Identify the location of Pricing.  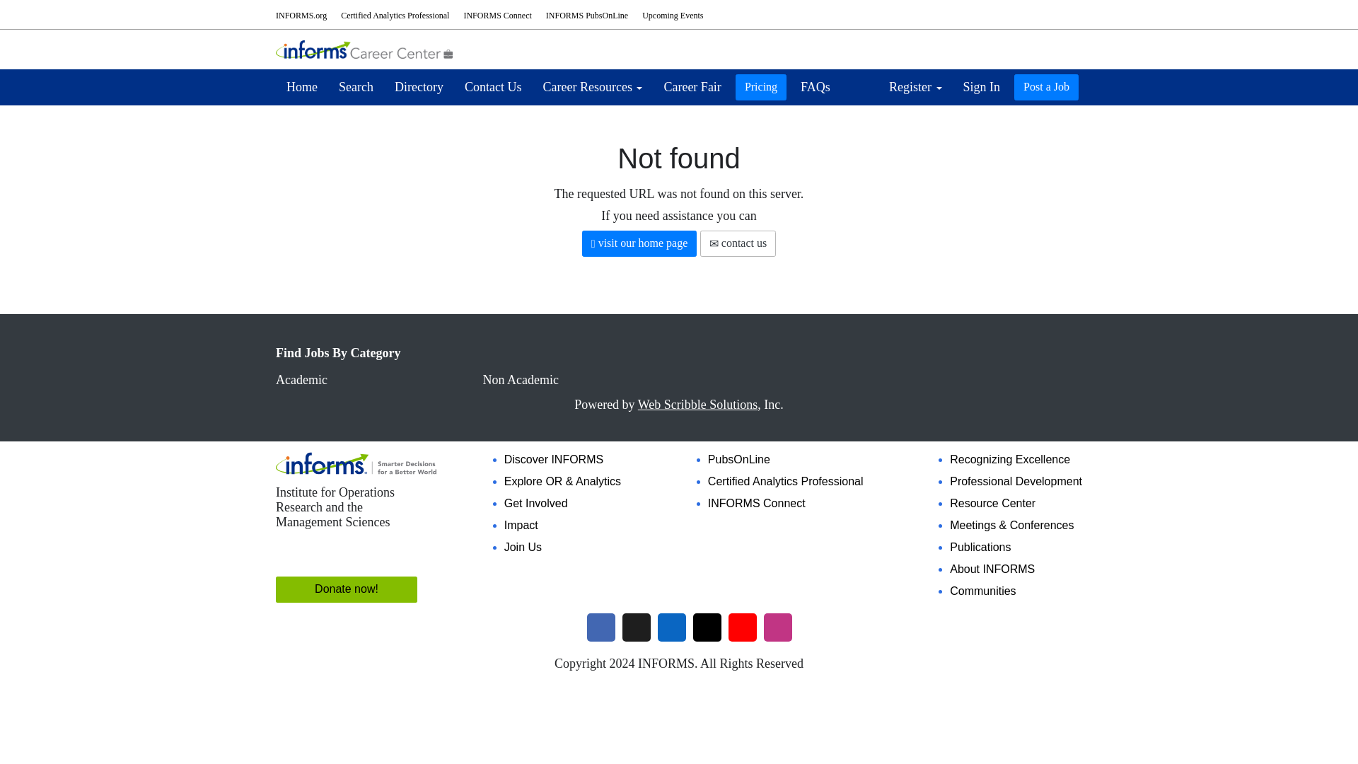
(761, 86).